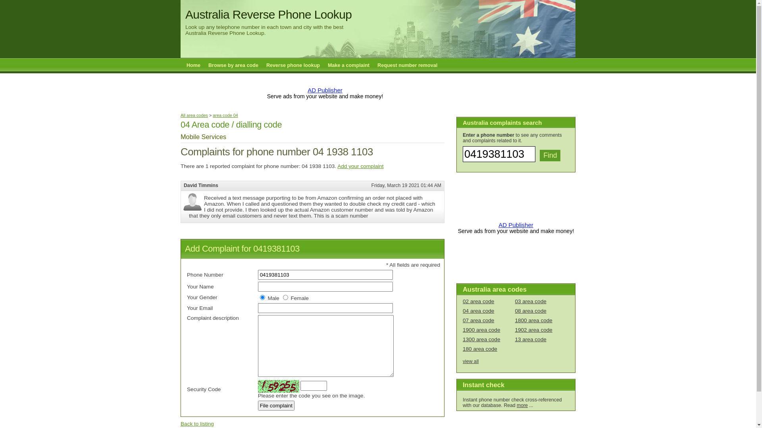  What do you see at coordinates (483, 385) in the screenshot?
I see `Instant check` at bounding box center [483, 385].